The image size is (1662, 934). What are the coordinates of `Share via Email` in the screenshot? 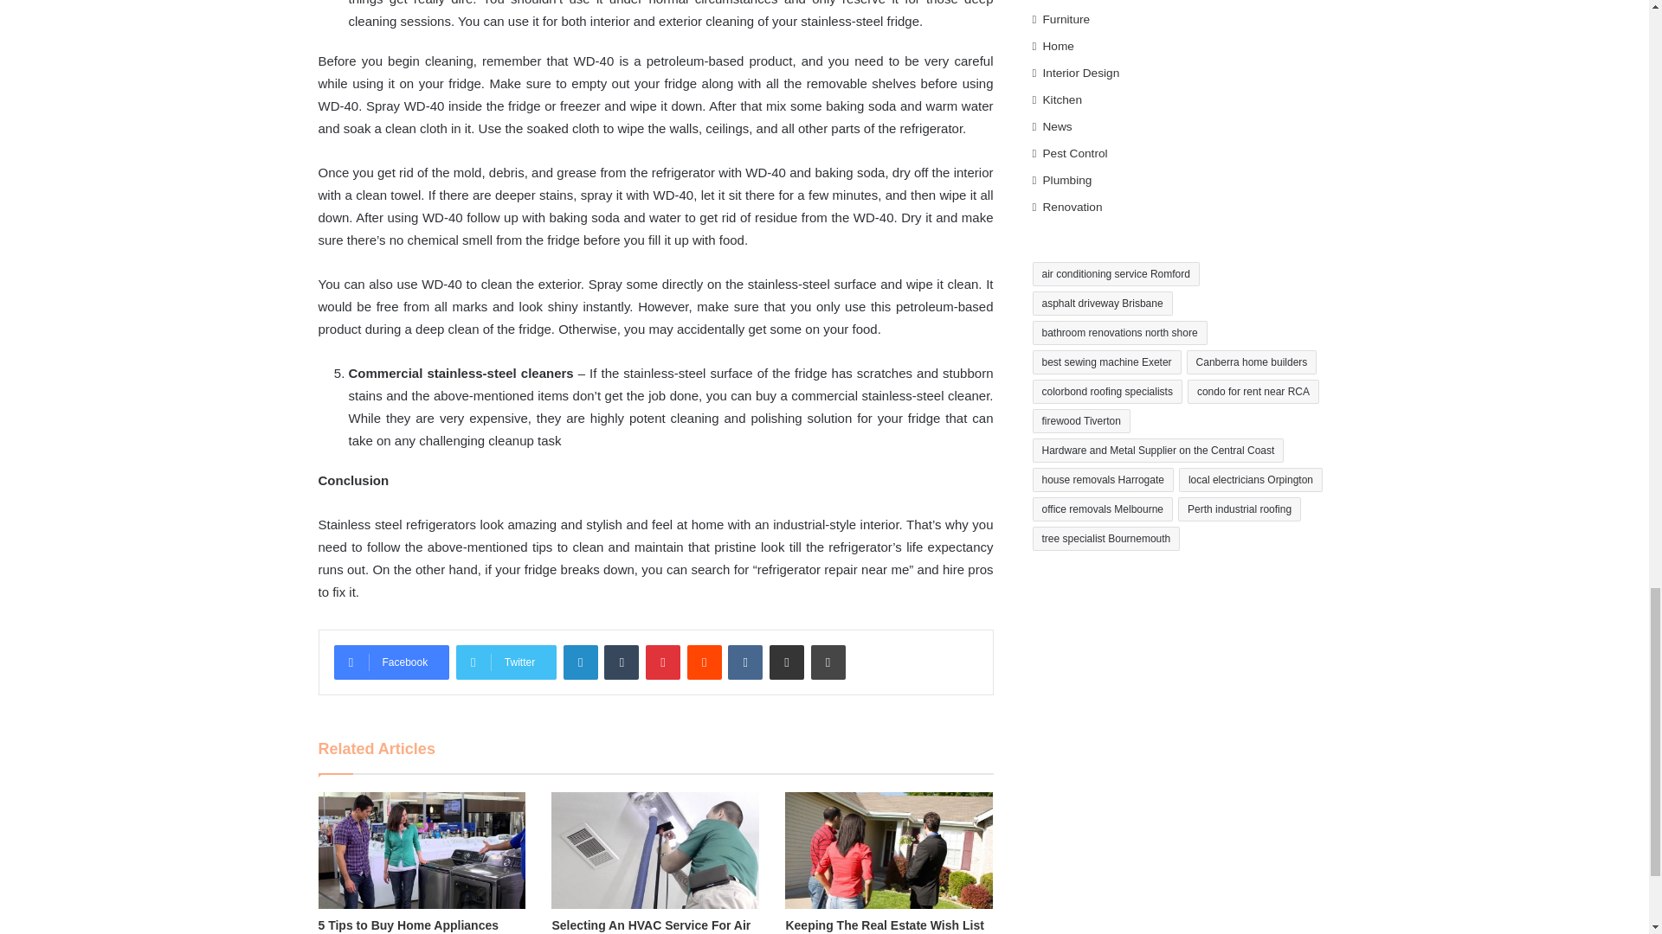 It's located at (786, 662).